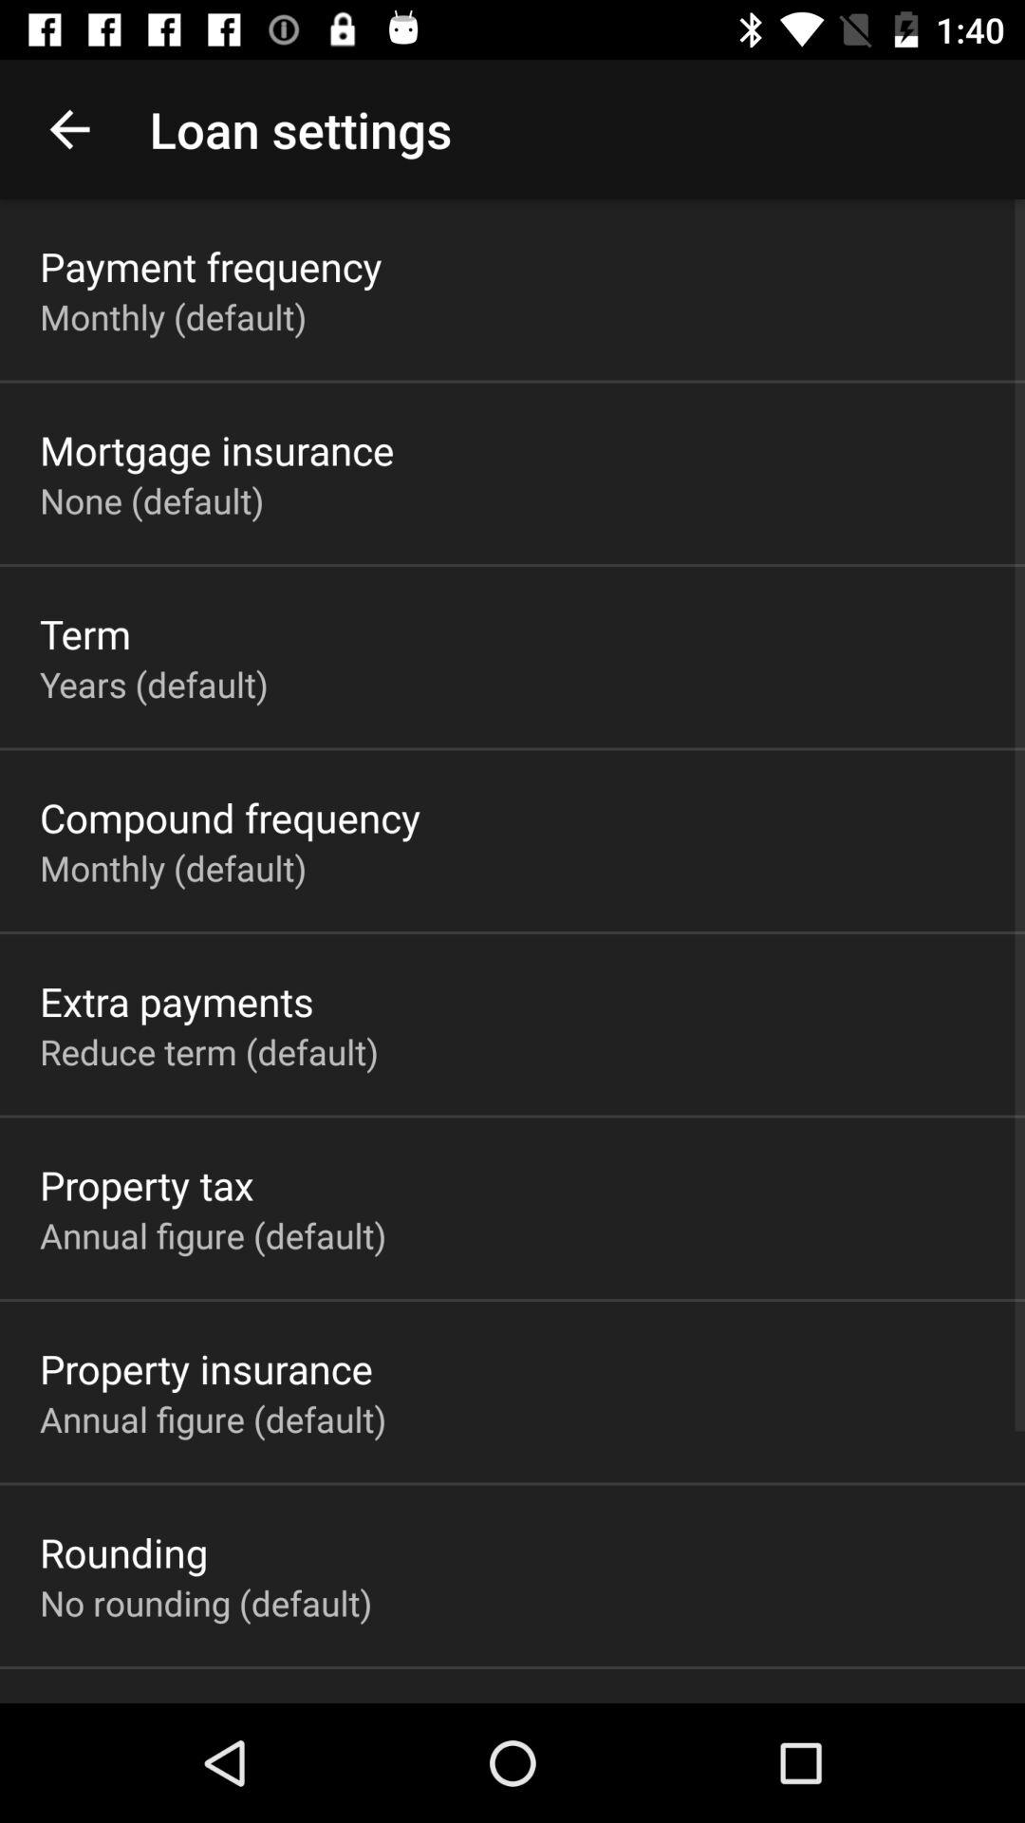 Image resolution: width=1025 pixels, height=1823 pixels. I want to click on turn off none (default) app, so click(152, 499).